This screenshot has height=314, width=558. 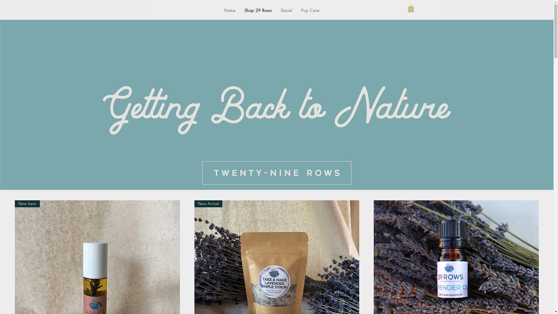 What do you see at coordinates (411, 8) in the screenshot?
I see `0` at bounding box center [411, 8].